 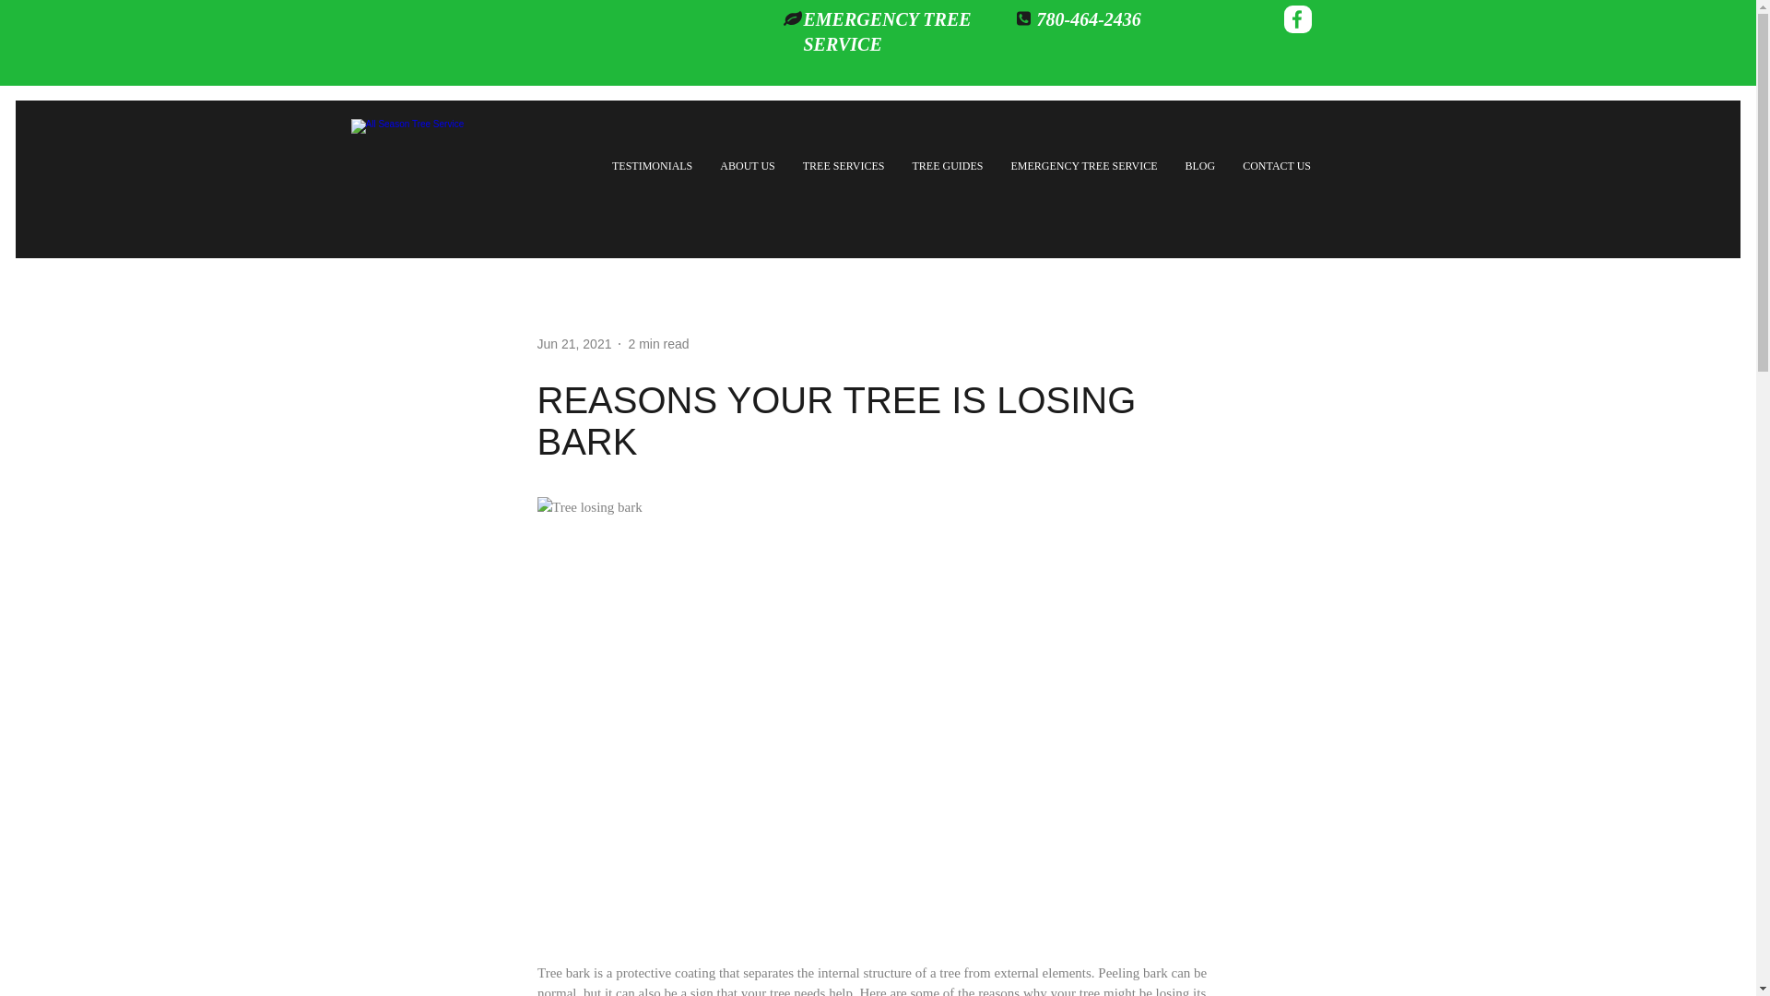 I want to click on EMERGENCY TREE SERVICE, so click(x=887, y=35).